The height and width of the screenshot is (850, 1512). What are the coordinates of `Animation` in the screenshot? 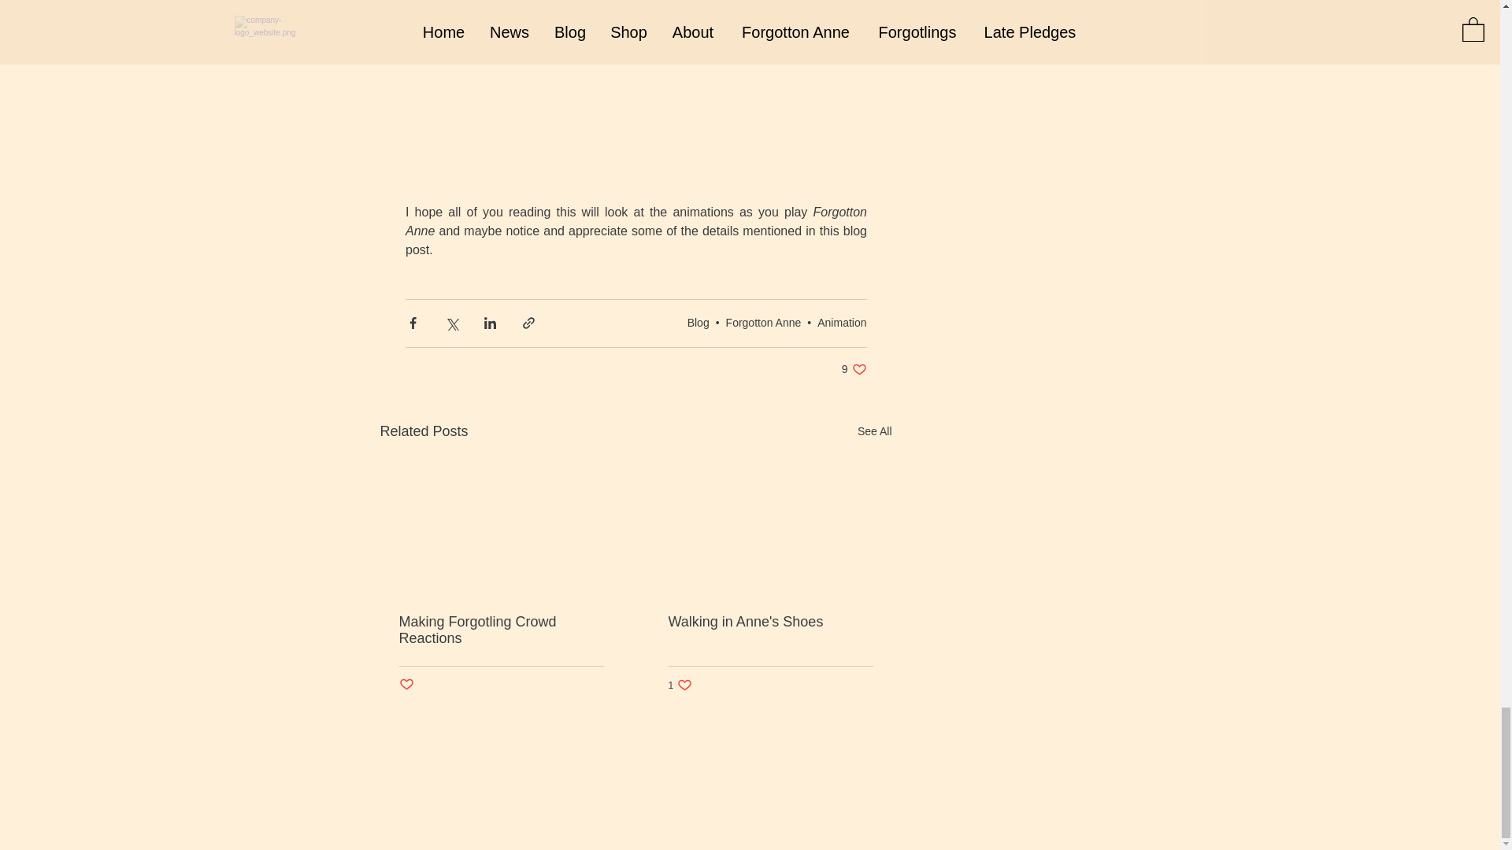 It's located at (406, 685).